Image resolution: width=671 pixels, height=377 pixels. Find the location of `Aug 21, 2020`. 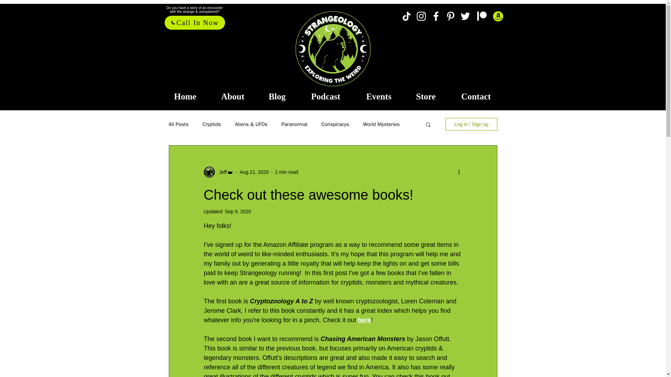

Aug 21, 2020 is located at coordinates (254, 172).